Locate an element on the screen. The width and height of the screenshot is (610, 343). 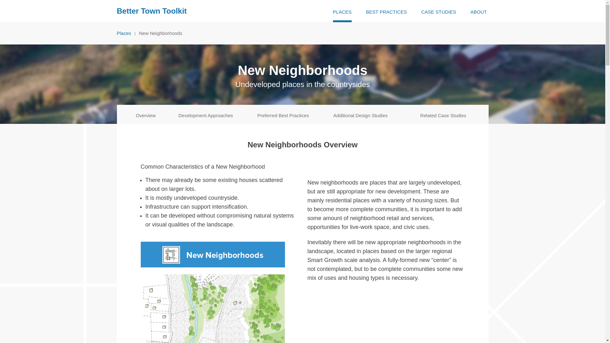
Source: RPA is located at coordinates (212, 292).